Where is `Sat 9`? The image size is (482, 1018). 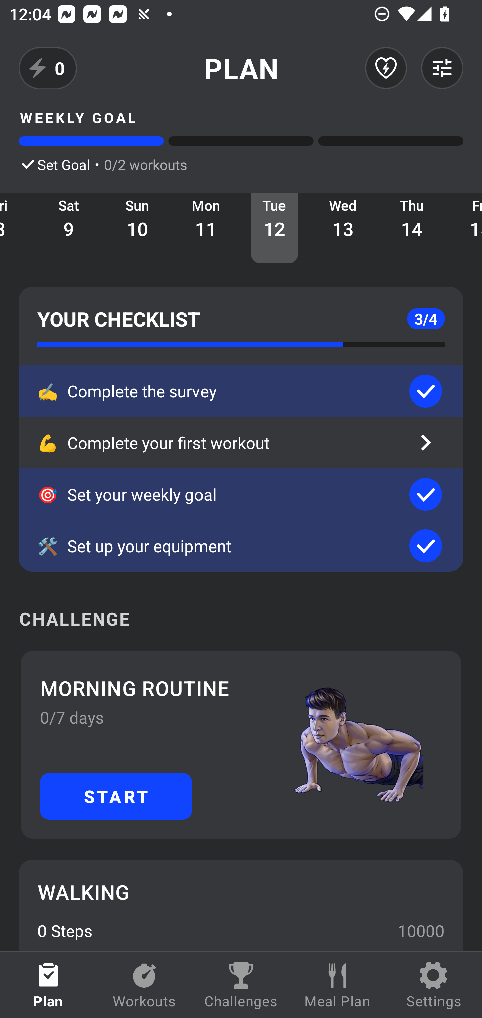 Sat 9 is located at coordinates (69, 228).